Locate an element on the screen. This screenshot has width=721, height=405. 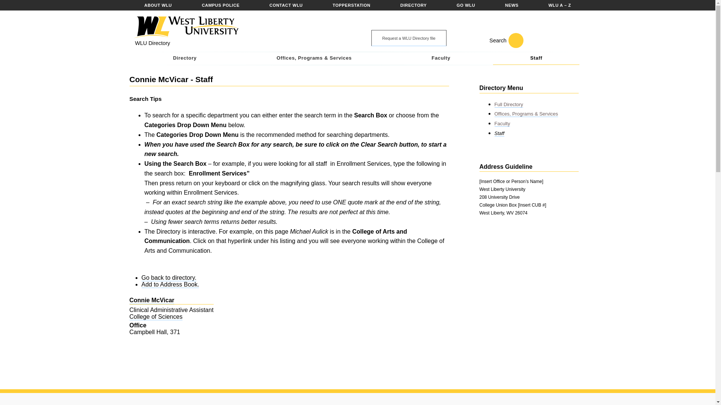
NEWS is located at coordinates (511, 5).